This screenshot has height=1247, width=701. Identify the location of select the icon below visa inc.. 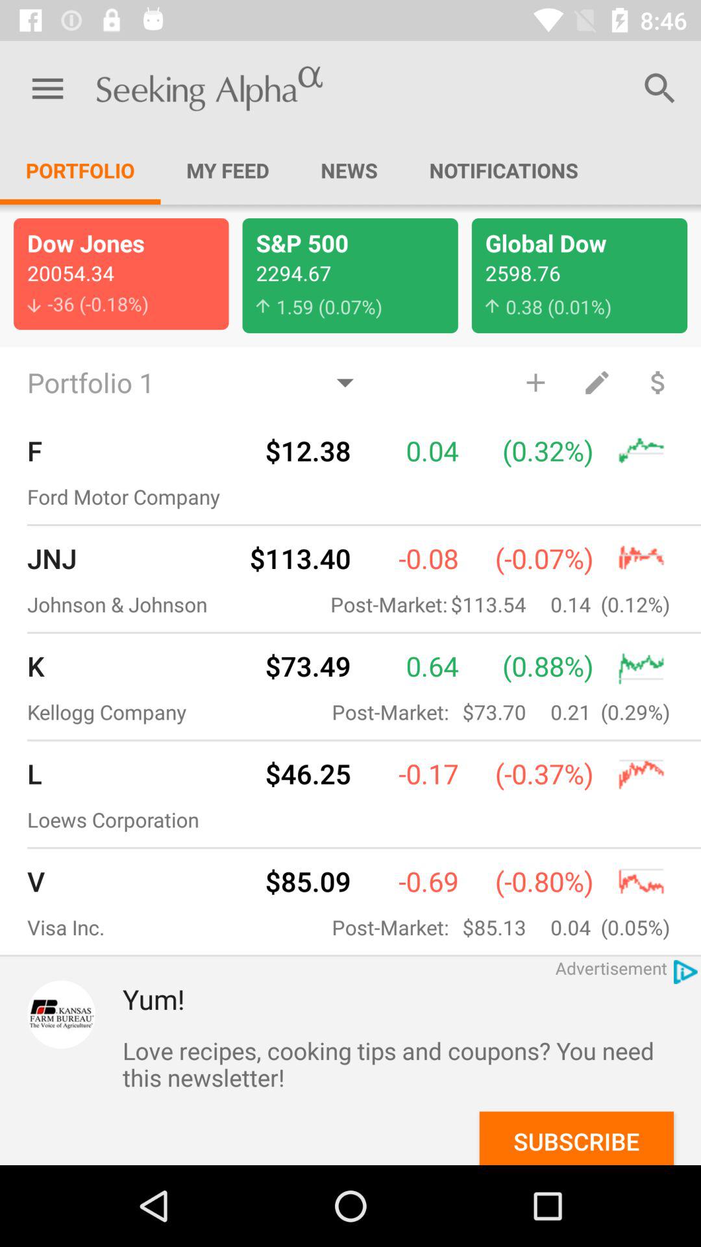
(61, 1014).